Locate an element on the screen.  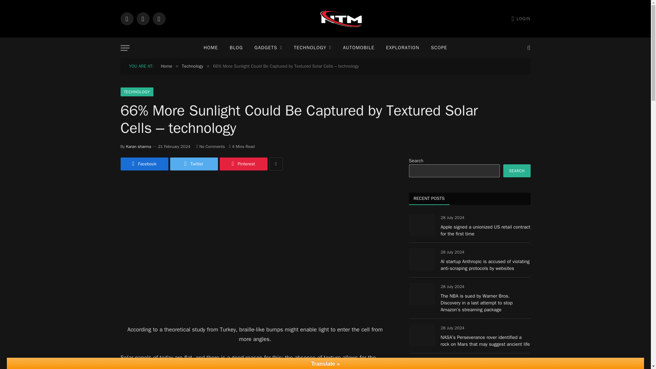
Technology is located at coordinates (192, 66).